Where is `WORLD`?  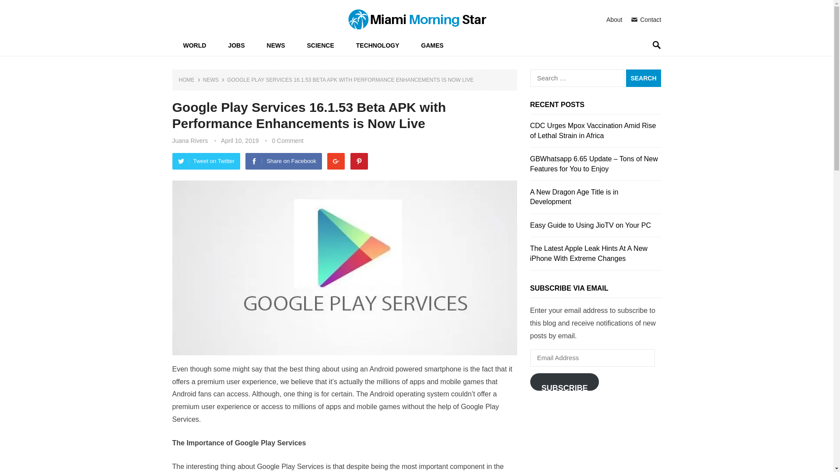
WORLD is located at coordinates (195, 45).